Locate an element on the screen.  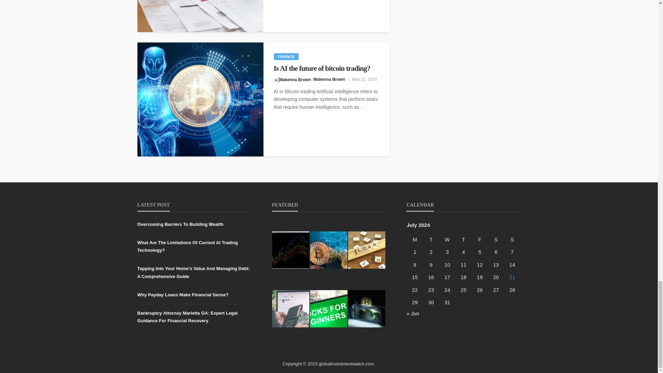
How to Use Life Insurance as a Financial Planning Tool? is located at coordinates (200, 16).